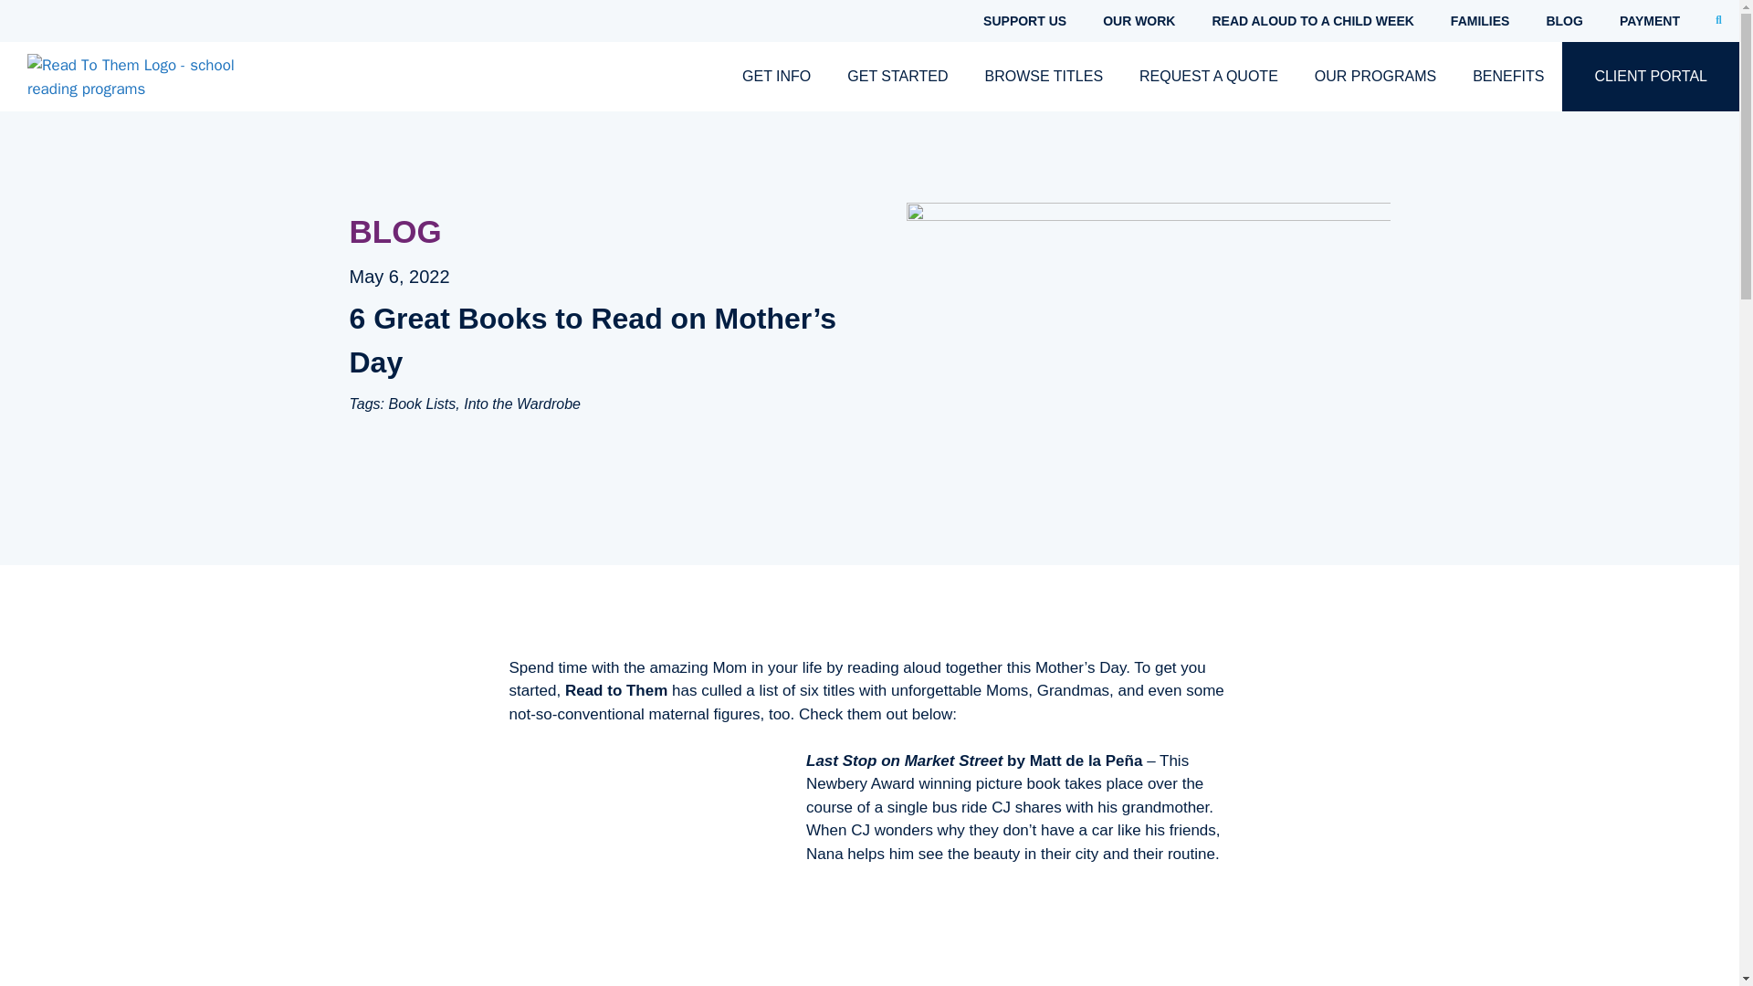 Image resolution: width=1753 pixels, height=986 pixels. I want to click on REQUEST A QUOTE, so click(1209, 77).